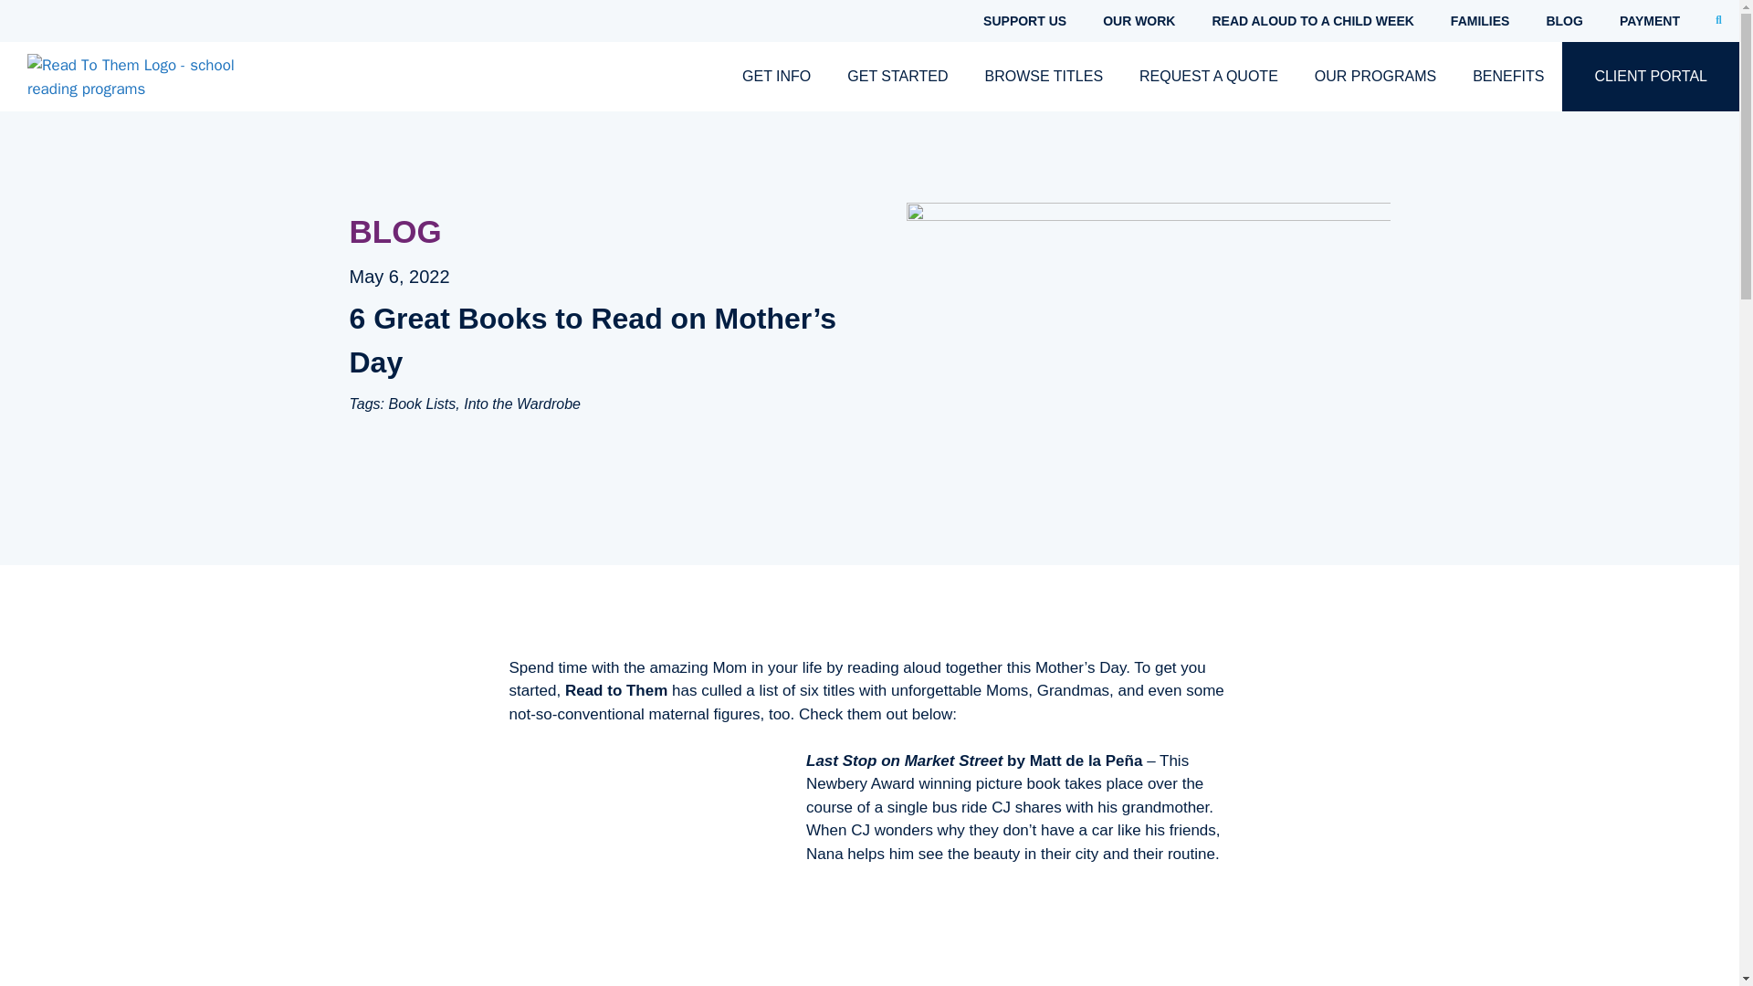 Image resolution: width=1753 pixels, height=986 pixels. I want to click on REQUEST A QUOTE, so click(1209, 77).